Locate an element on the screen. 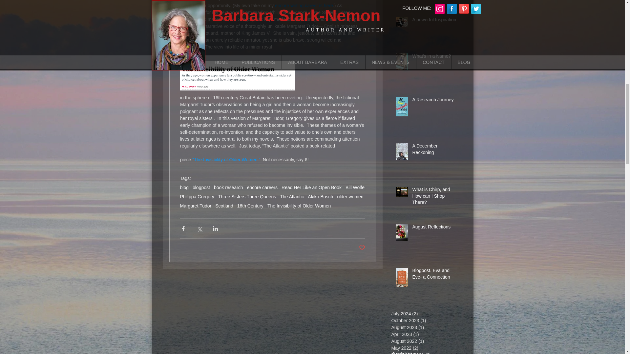 Image resolution: width=630 pixels, height=354 pixels. Blogpost. Eva and Eve- a Connection is located at coordinates (435, 275).